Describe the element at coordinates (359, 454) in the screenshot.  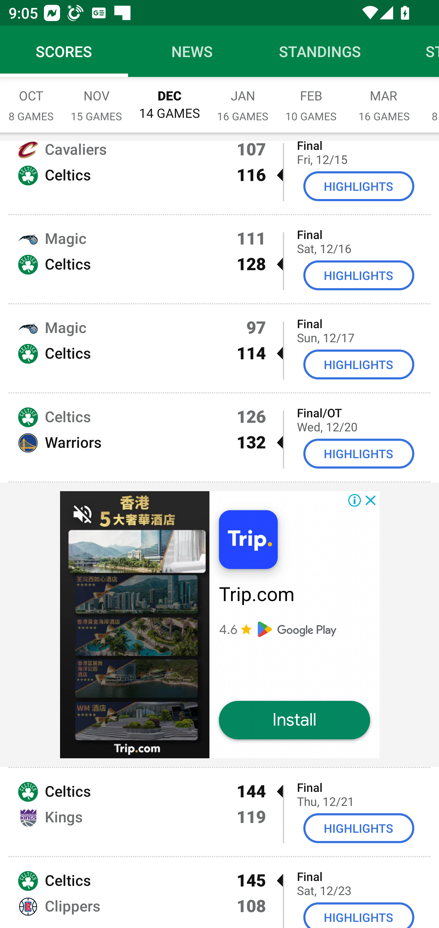
I see `HIGHLIGHTS` at that location.